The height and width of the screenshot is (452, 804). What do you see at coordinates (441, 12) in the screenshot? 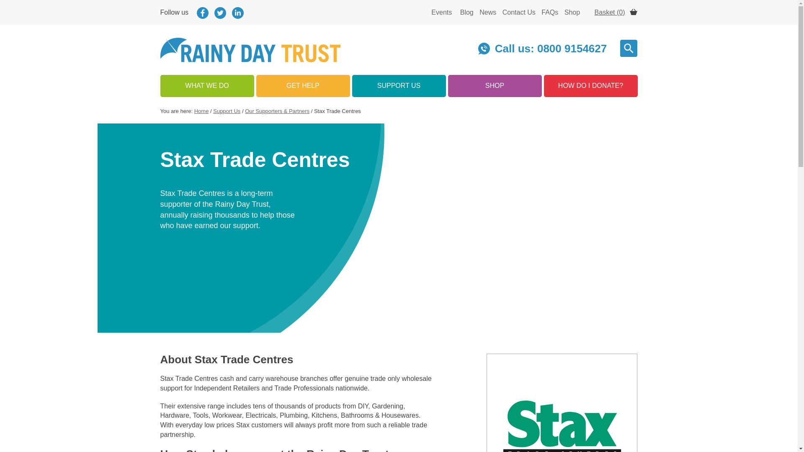
I see `Events` at bounding box center [441, 12].